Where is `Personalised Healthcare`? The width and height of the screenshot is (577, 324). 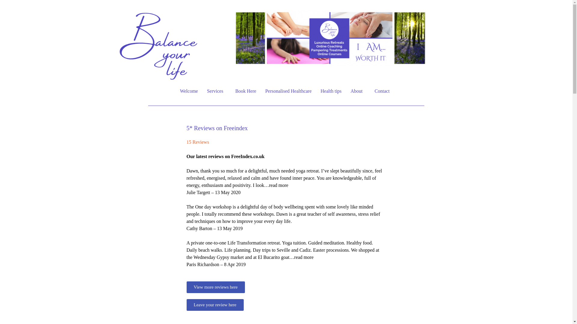 Personalised Healthcare is located at coordinates (288, 91).